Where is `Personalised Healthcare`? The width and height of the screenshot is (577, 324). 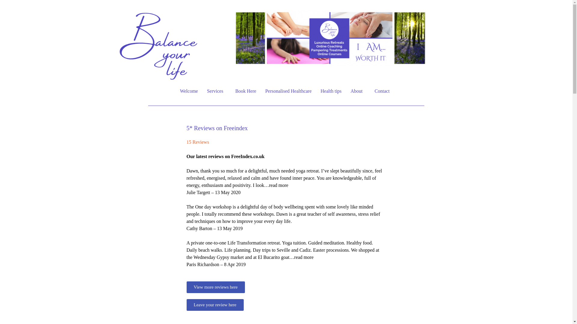 Personalised Healthcare is located at coordinates (288, 91).